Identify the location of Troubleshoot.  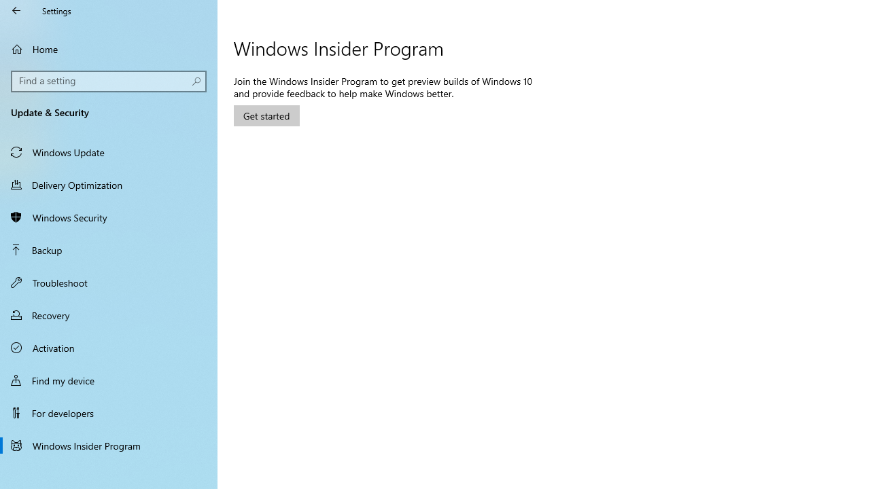
(109, 282).